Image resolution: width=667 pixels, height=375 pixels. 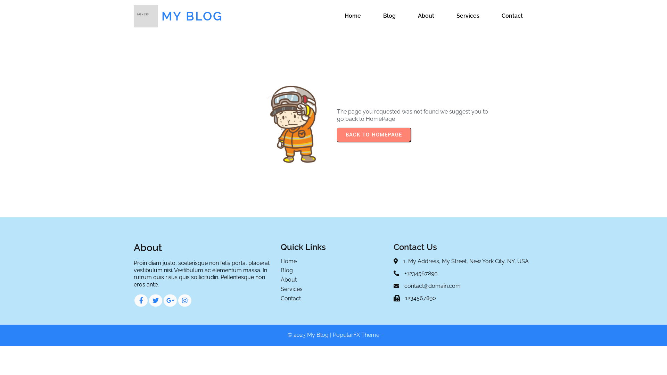 What do you see at coordinates (146, 16) in the screenshot?
I see `logo` at bounding box center [146, 16].